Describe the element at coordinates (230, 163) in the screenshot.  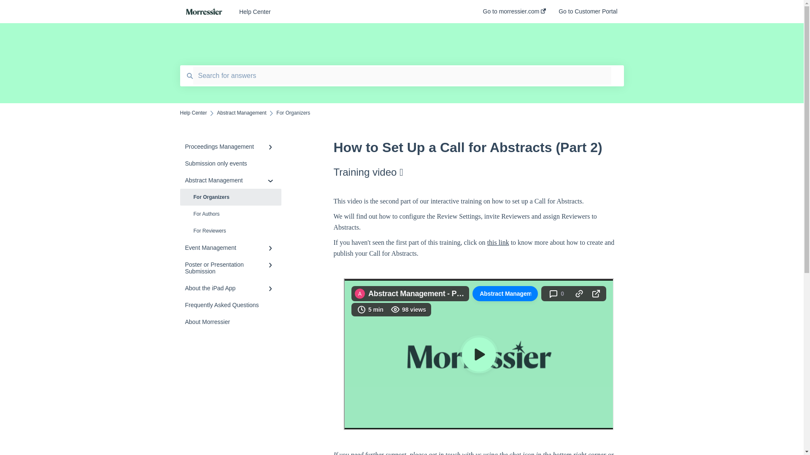
I see `Submission only events` at that location.